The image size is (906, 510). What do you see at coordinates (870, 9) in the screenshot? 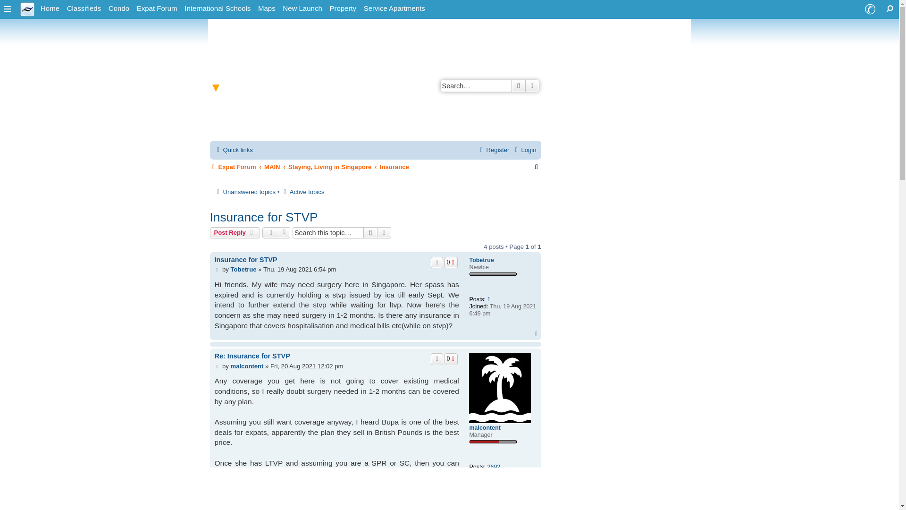
I see `Contact Us` at bounding box center [870, 9].